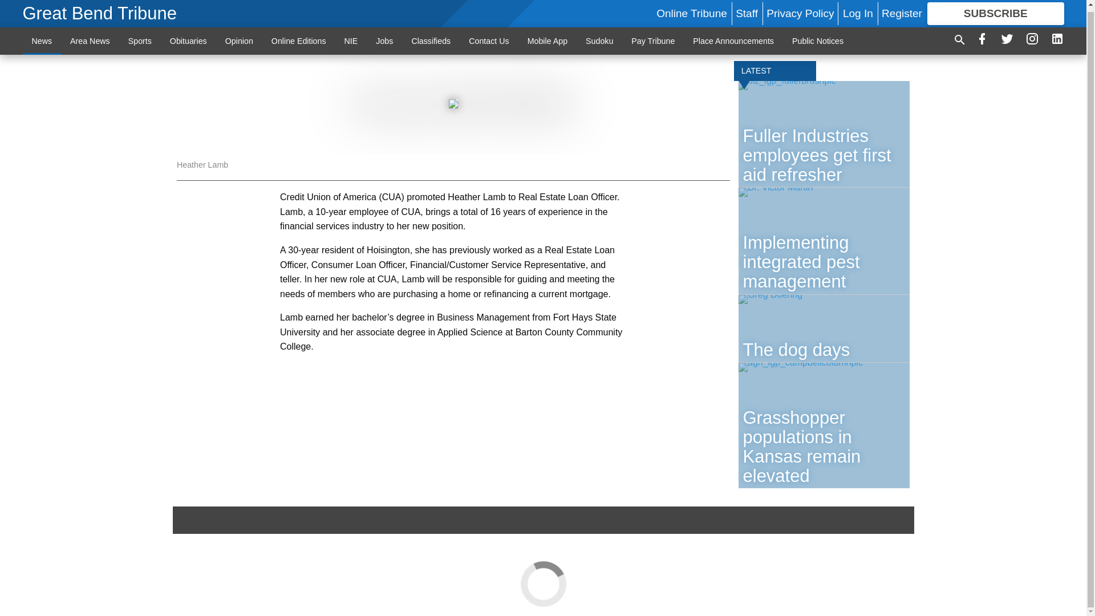 The width and height of the screenshot is (1095, 616). Describe the element at coordinates (800, 10) in the screenshot. I see `Privacy Policy` at that location.